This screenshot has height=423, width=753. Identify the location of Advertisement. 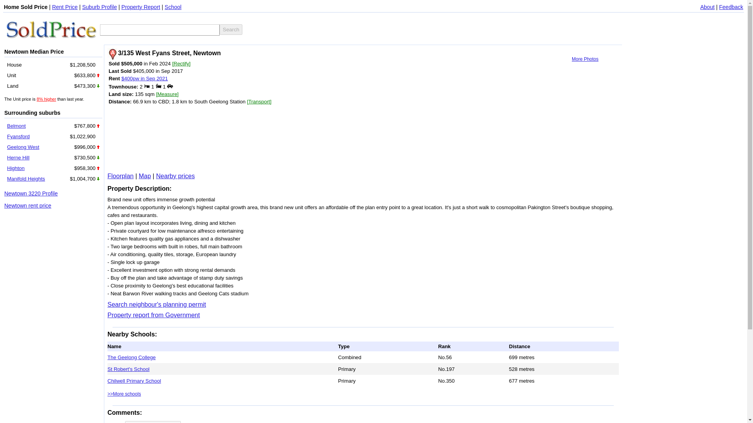
(340, 29).